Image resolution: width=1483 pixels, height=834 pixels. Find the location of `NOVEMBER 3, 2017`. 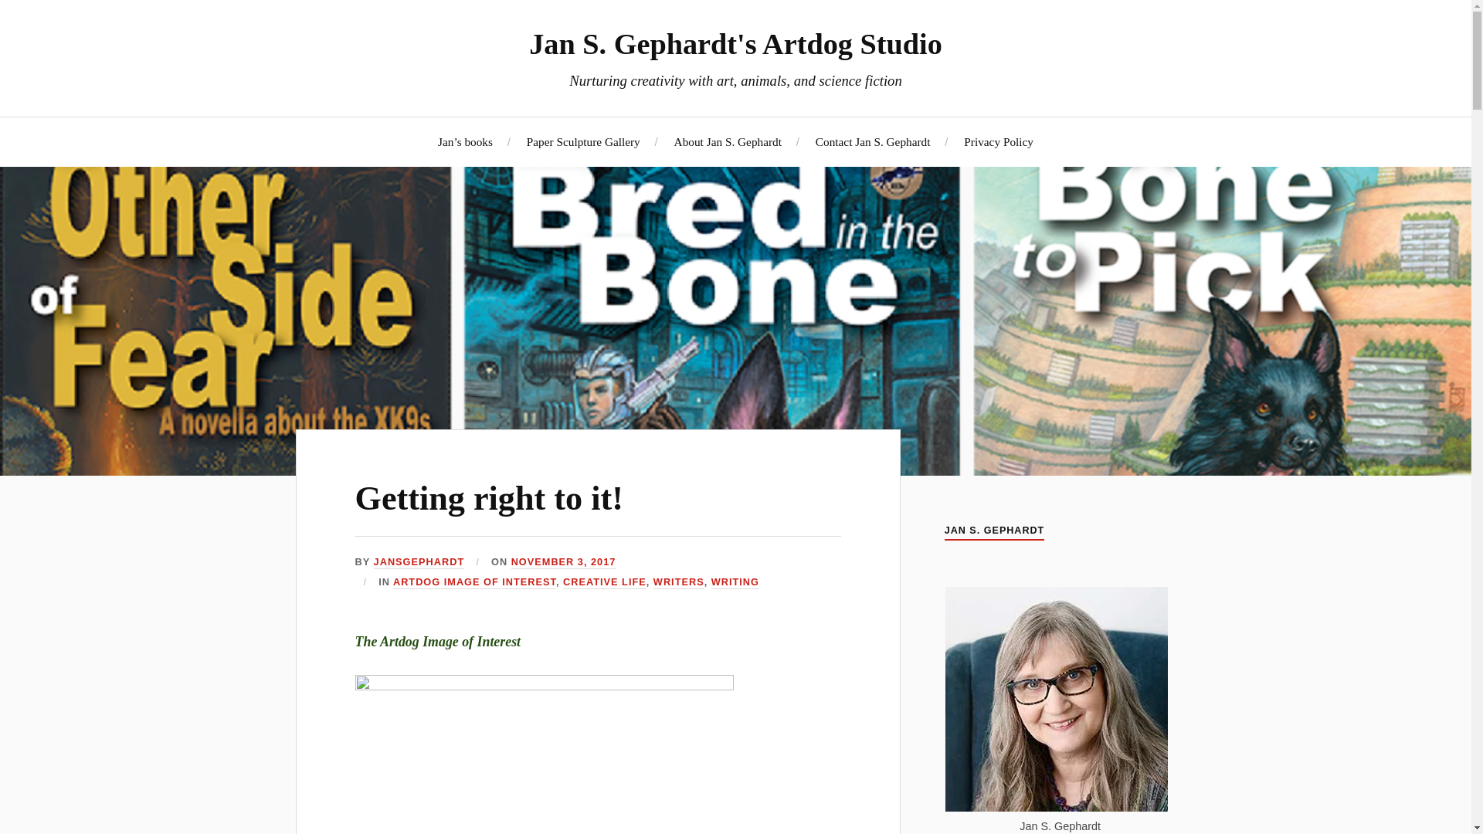

NOVEMBER 3, 2017 is located at coordinates (564, 562).